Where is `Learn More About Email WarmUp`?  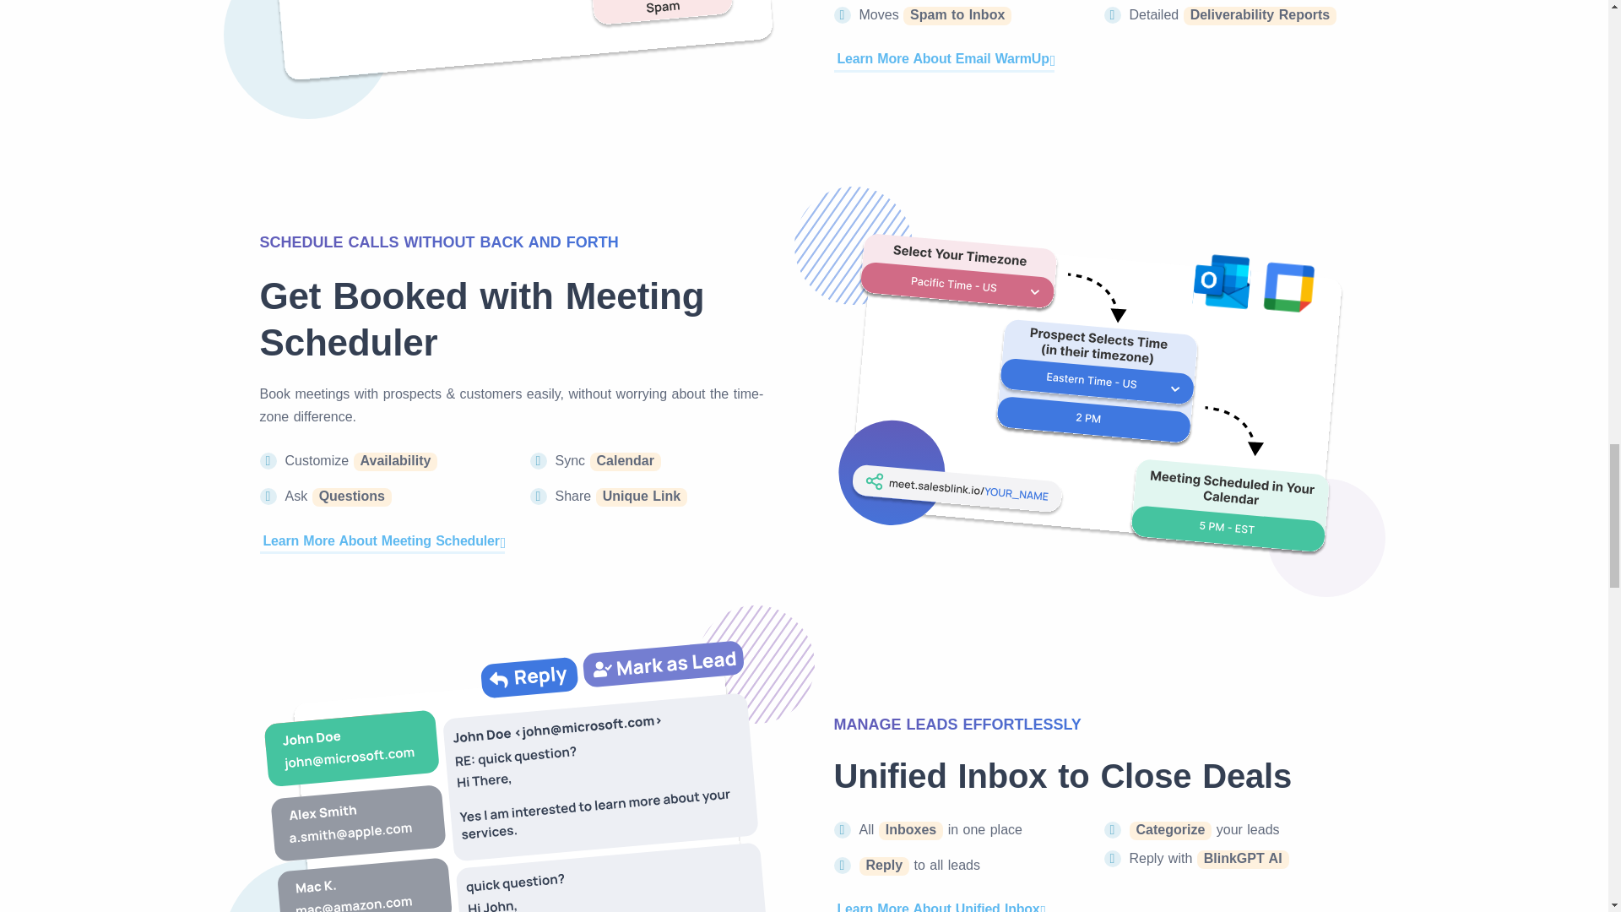
Learn More About Email WarmUp is located at coordinates (944, 59).